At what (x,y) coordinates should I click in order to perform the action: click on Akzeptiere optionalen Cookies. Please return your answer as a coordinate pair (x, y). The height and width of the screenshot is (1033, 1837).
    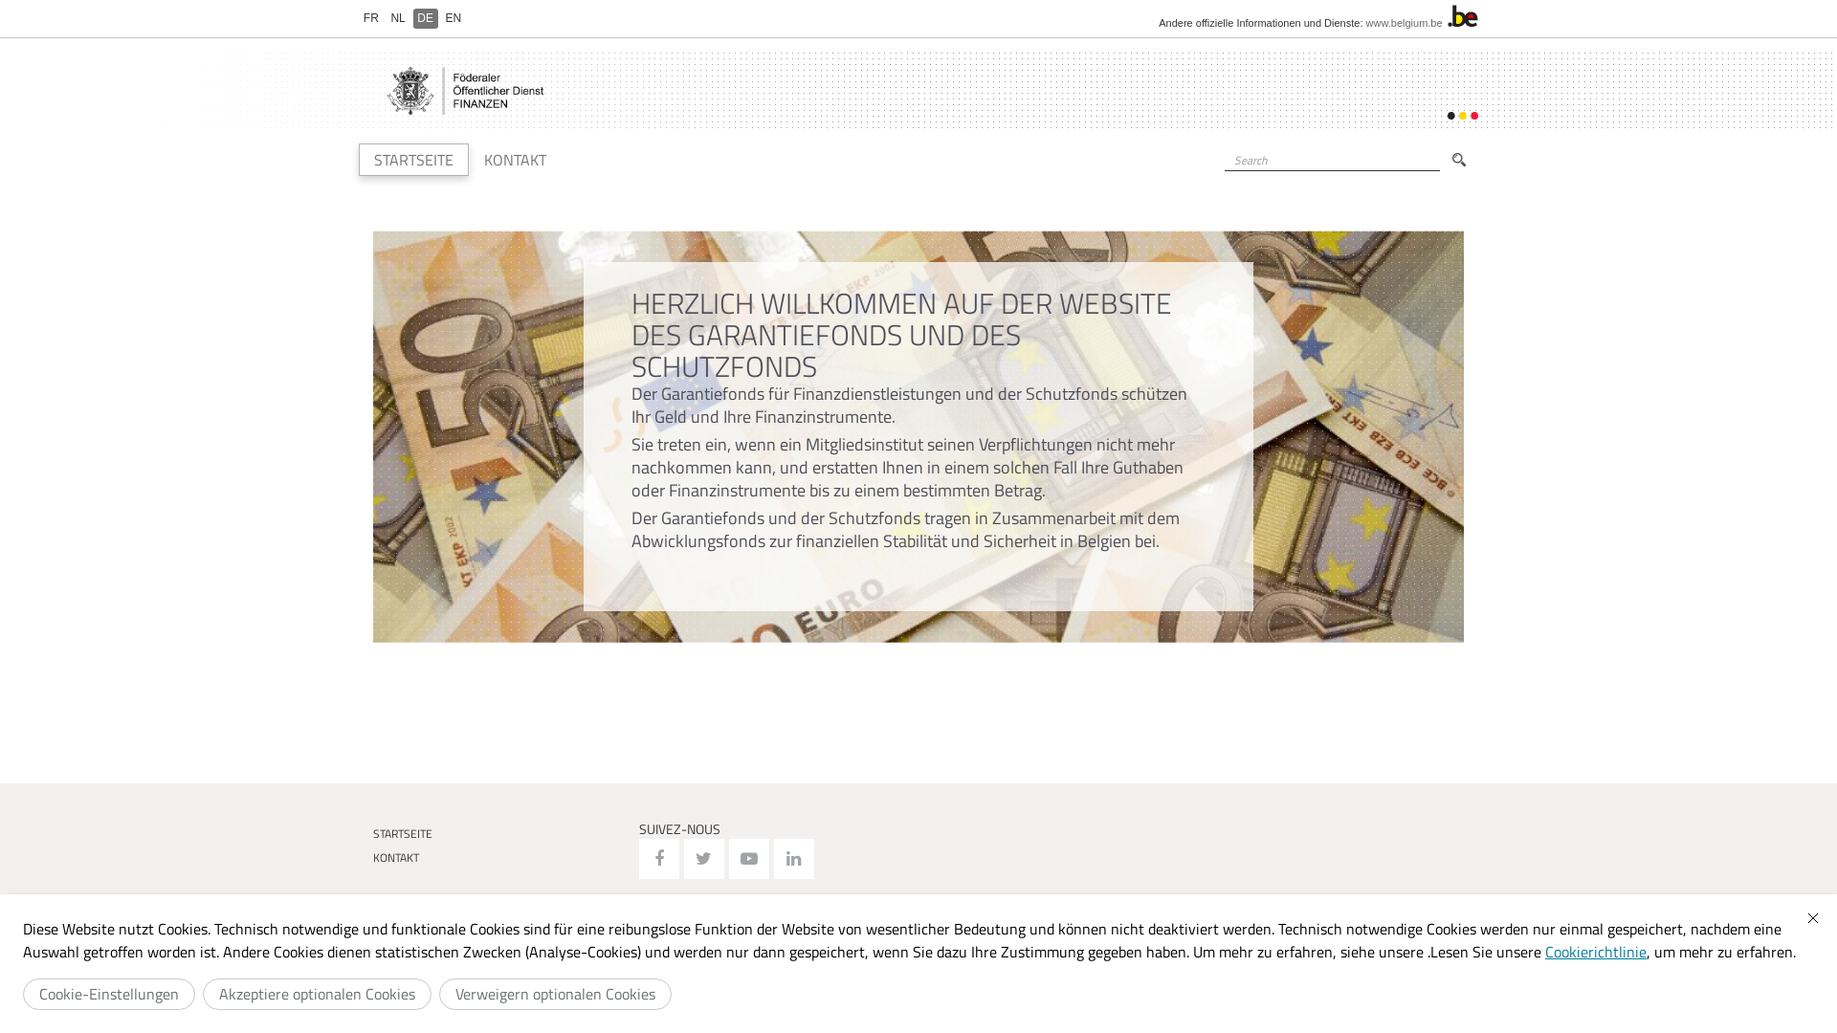
    Looking at the image, I should click on (318, 995).